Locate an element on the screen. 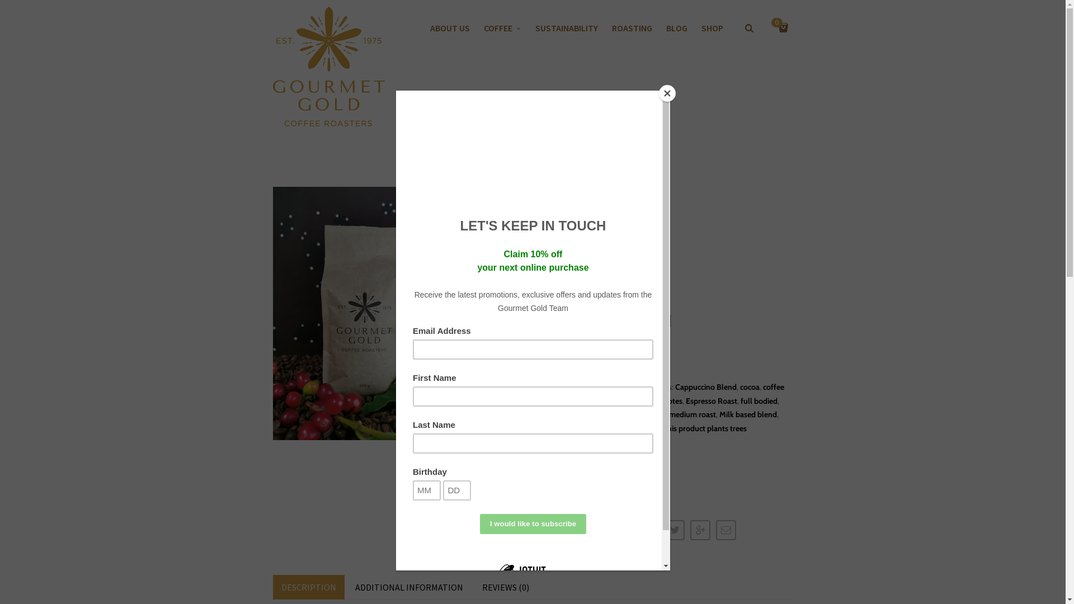 The image size is (1074, 604). smooth is located at coordinates (648, 428).